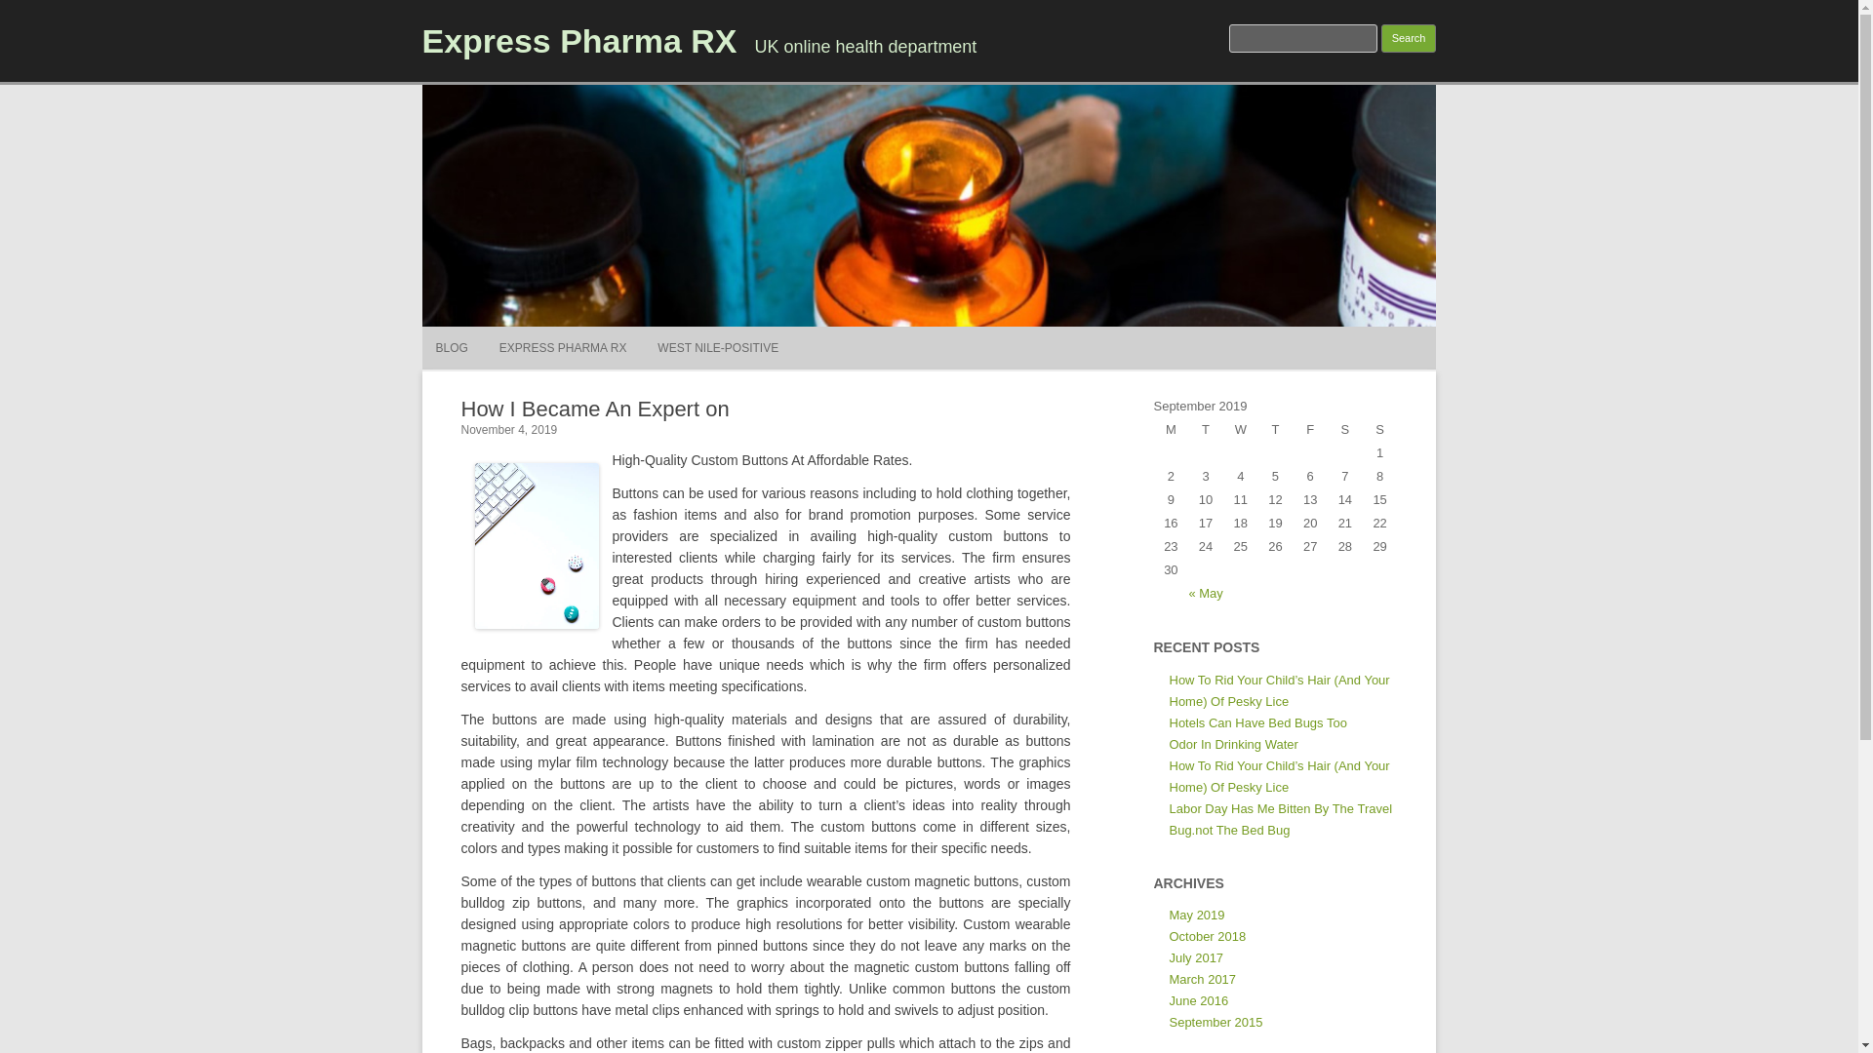 The width and height of the screenshot is (1873, 1053). Describe the element at coordinates (1409, 38) in the screenshot. I see `Search` at that location.